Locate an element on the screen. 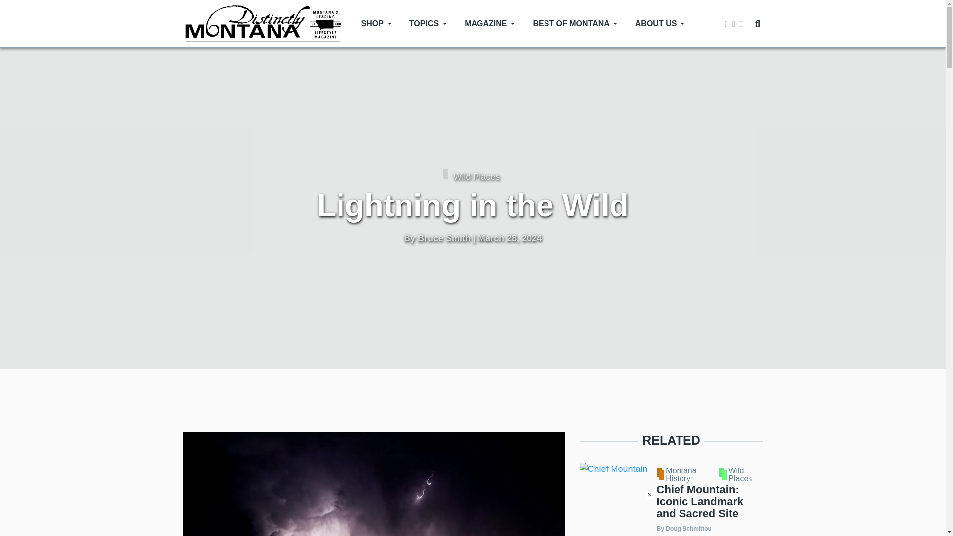 The image size is (953, 536). SHOP is located at coordinates (376, 24).